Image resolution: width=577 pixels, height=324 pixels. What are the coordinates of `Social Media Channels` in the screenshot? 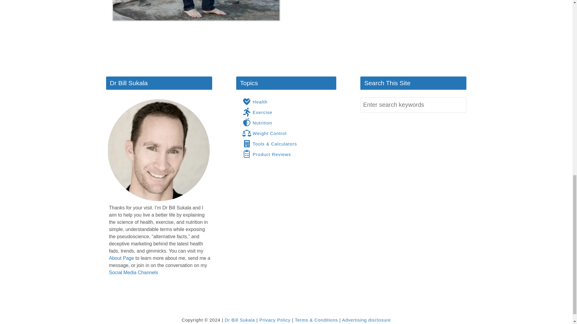 It's located at (133, 272).